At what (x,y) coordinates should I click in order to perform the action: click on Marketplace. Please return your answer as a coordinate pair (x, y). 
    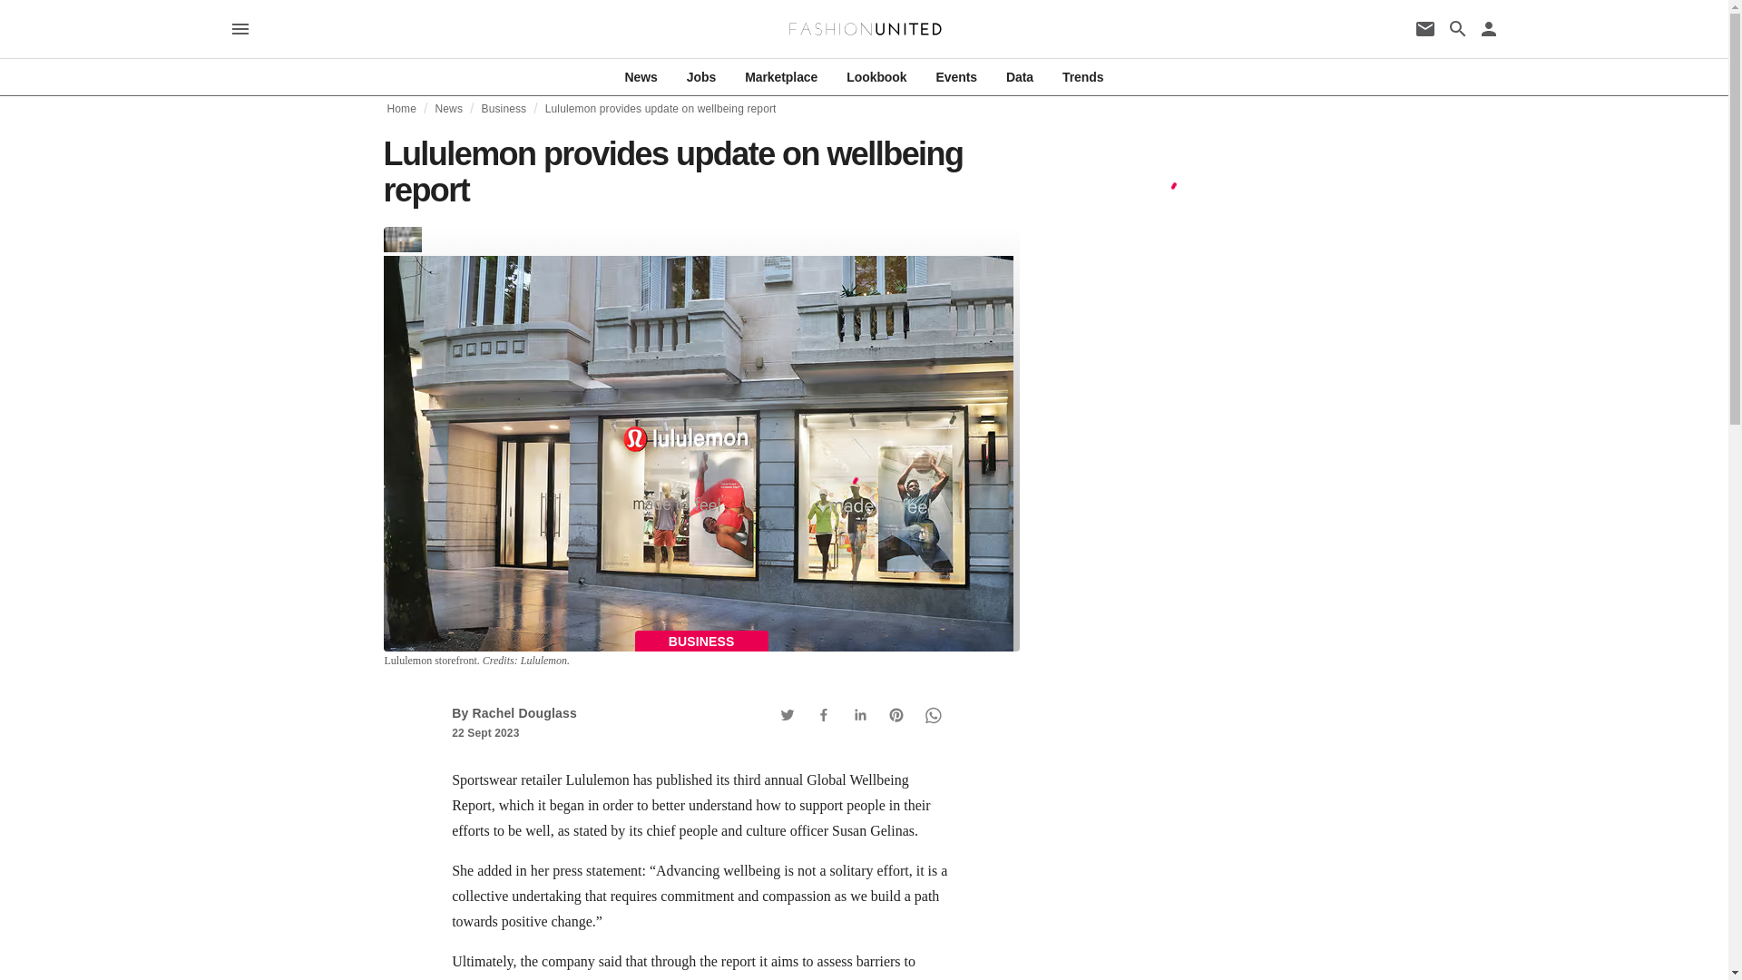
    Looking at the image, I should click on (780, 76).